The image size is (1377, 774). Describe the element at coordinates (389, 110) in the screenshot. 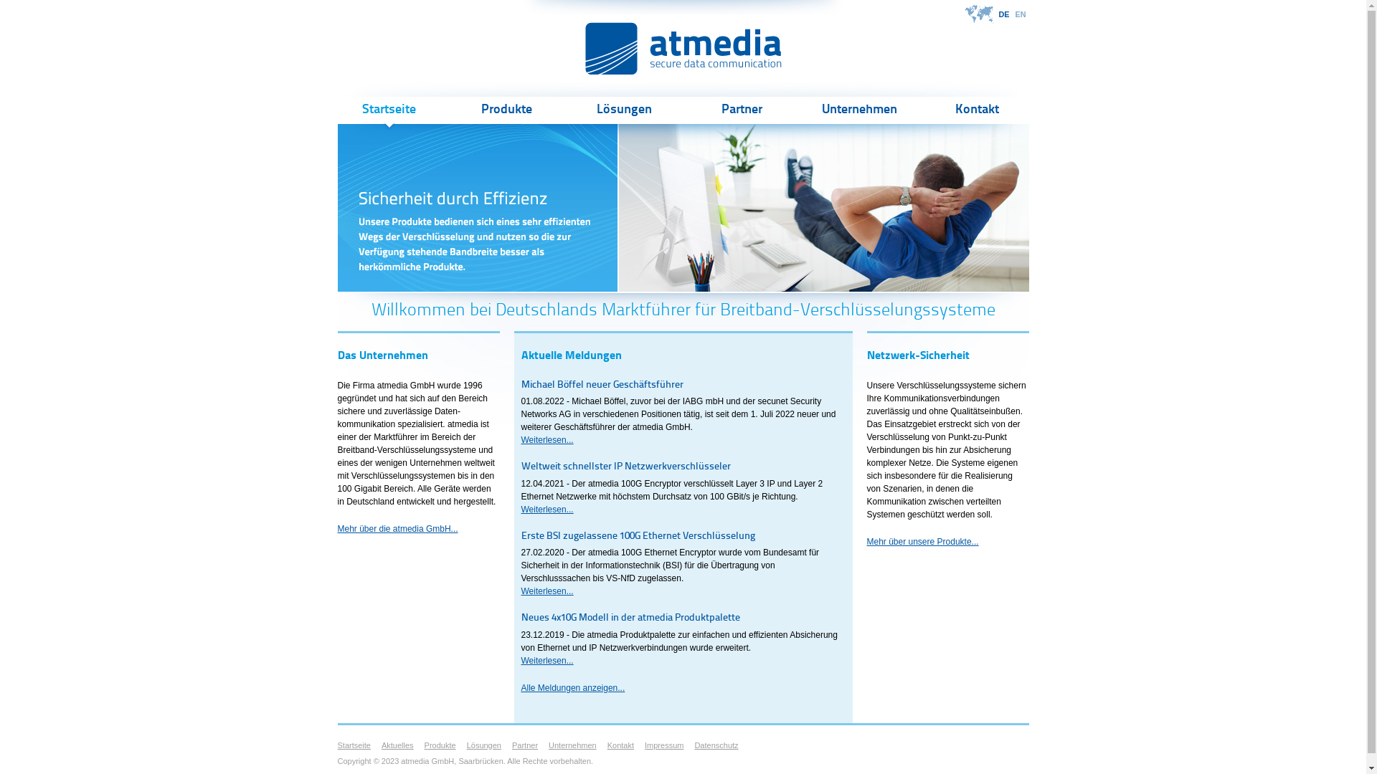

I see `Startseite` at that location.